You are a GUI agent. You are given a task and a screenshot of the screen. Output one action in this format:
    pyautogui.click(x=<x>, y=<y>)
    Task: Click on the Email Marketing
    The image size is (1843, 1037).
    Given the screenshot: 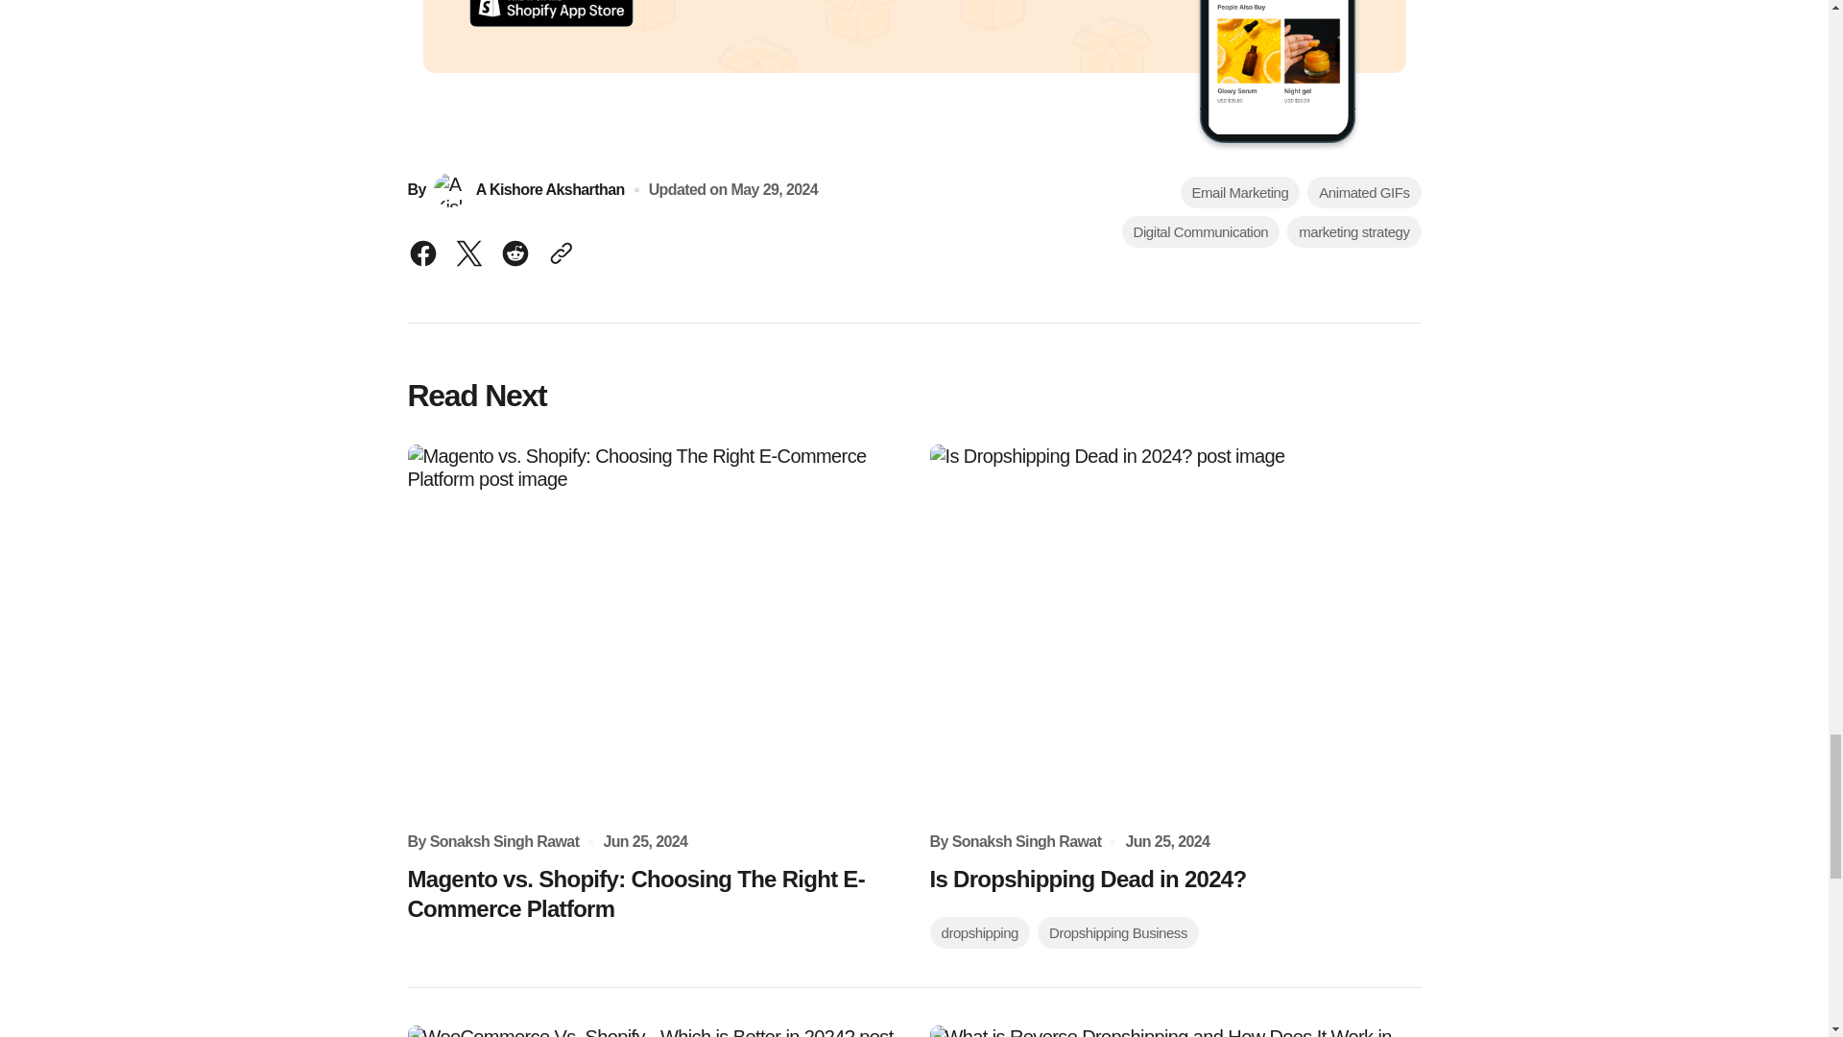 What is the action you would take?
    pyautogui.click(x=1240, y=192)
    